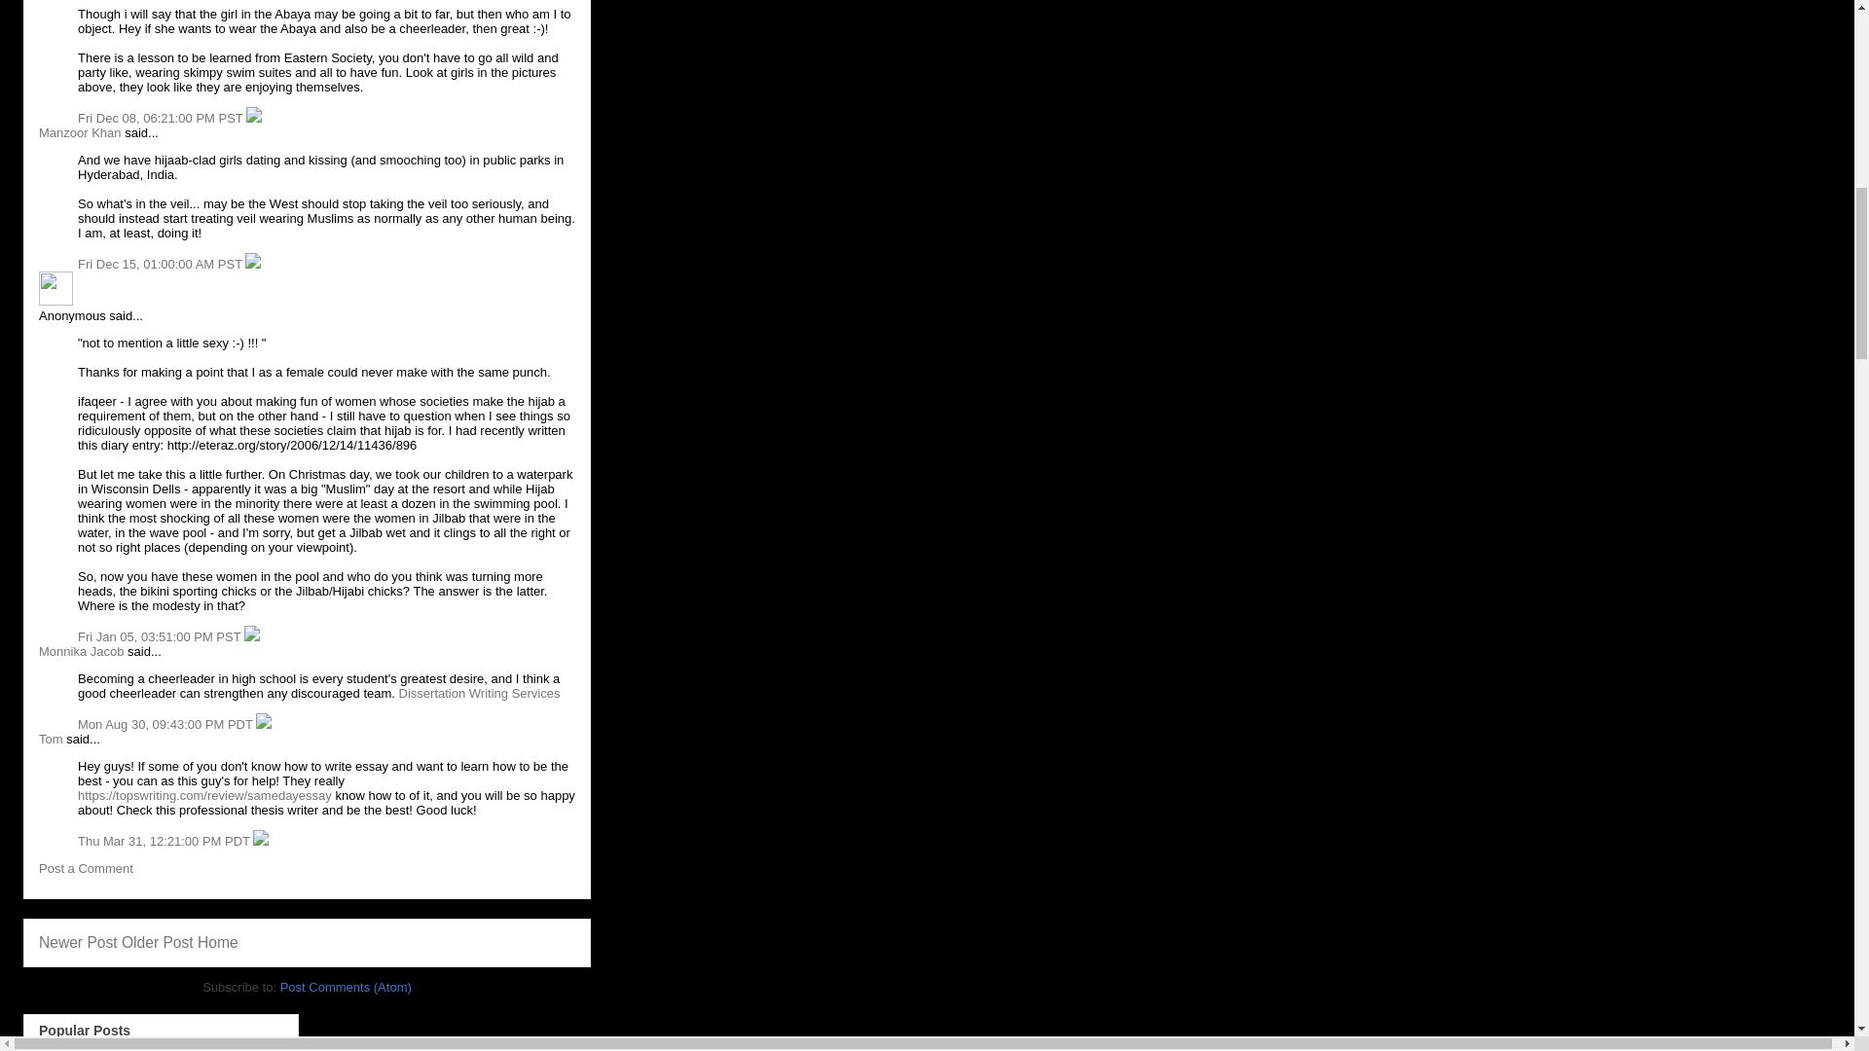  I want to click on comment permalink, so click(162, 263).